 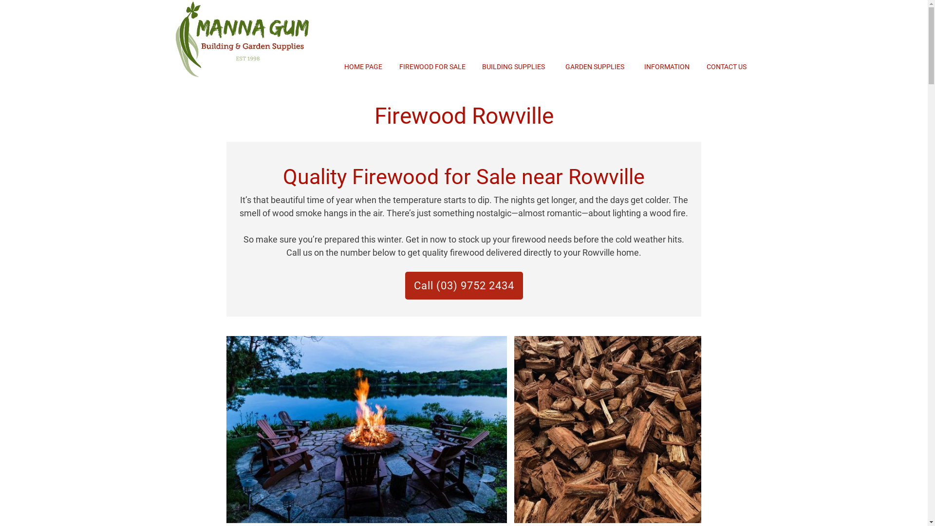 What do you see at coordinates (464, 286) in the screenshot?
I see `Call (03) 9752 2434` at bounding box center [464, 286].